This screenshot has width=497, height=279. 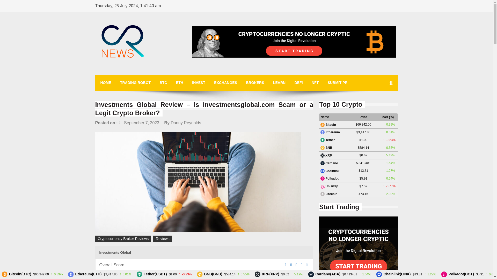 What do you see at coordinates (139, 122) in the screenshot?
I see `September 7, 2023` at bounding box center [139, 122].